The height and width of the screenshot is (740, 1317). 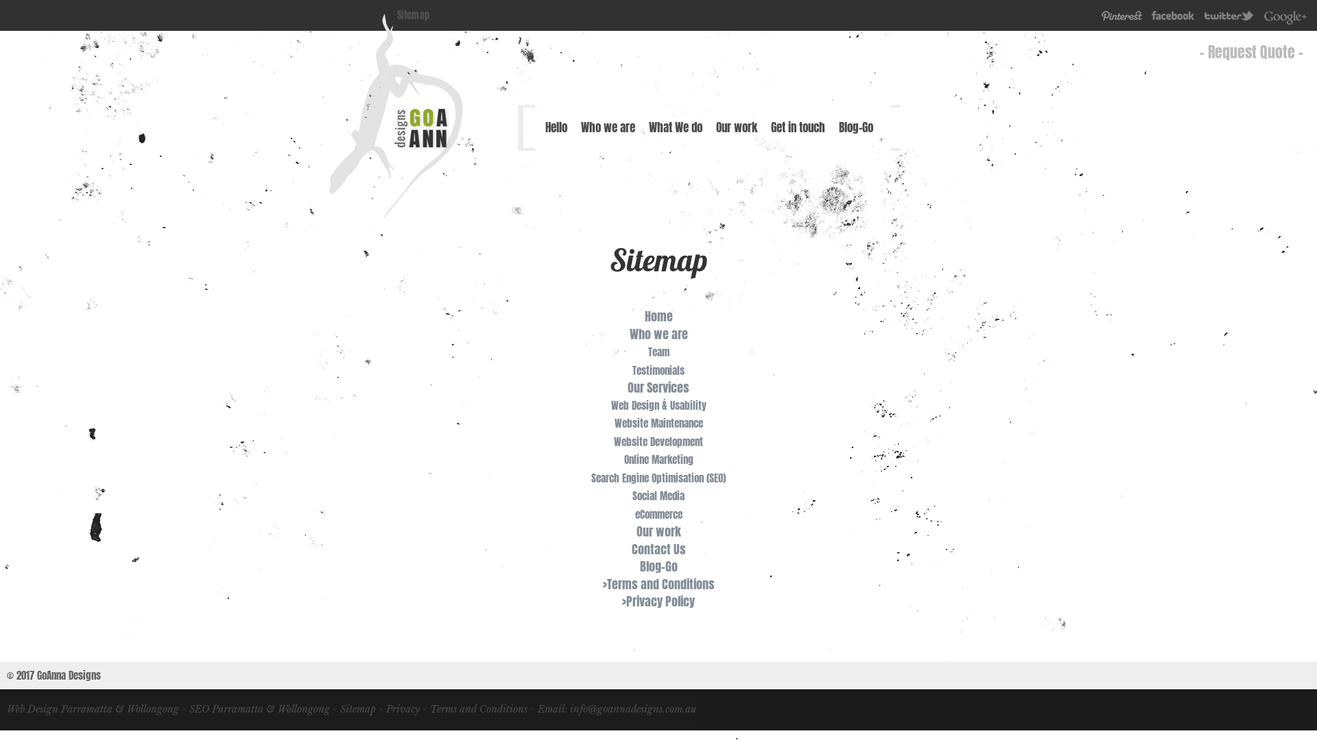 What do you see at coordinates (556, 127) in the screenshot?
I see `Hello` at bounding box center [556, 127].